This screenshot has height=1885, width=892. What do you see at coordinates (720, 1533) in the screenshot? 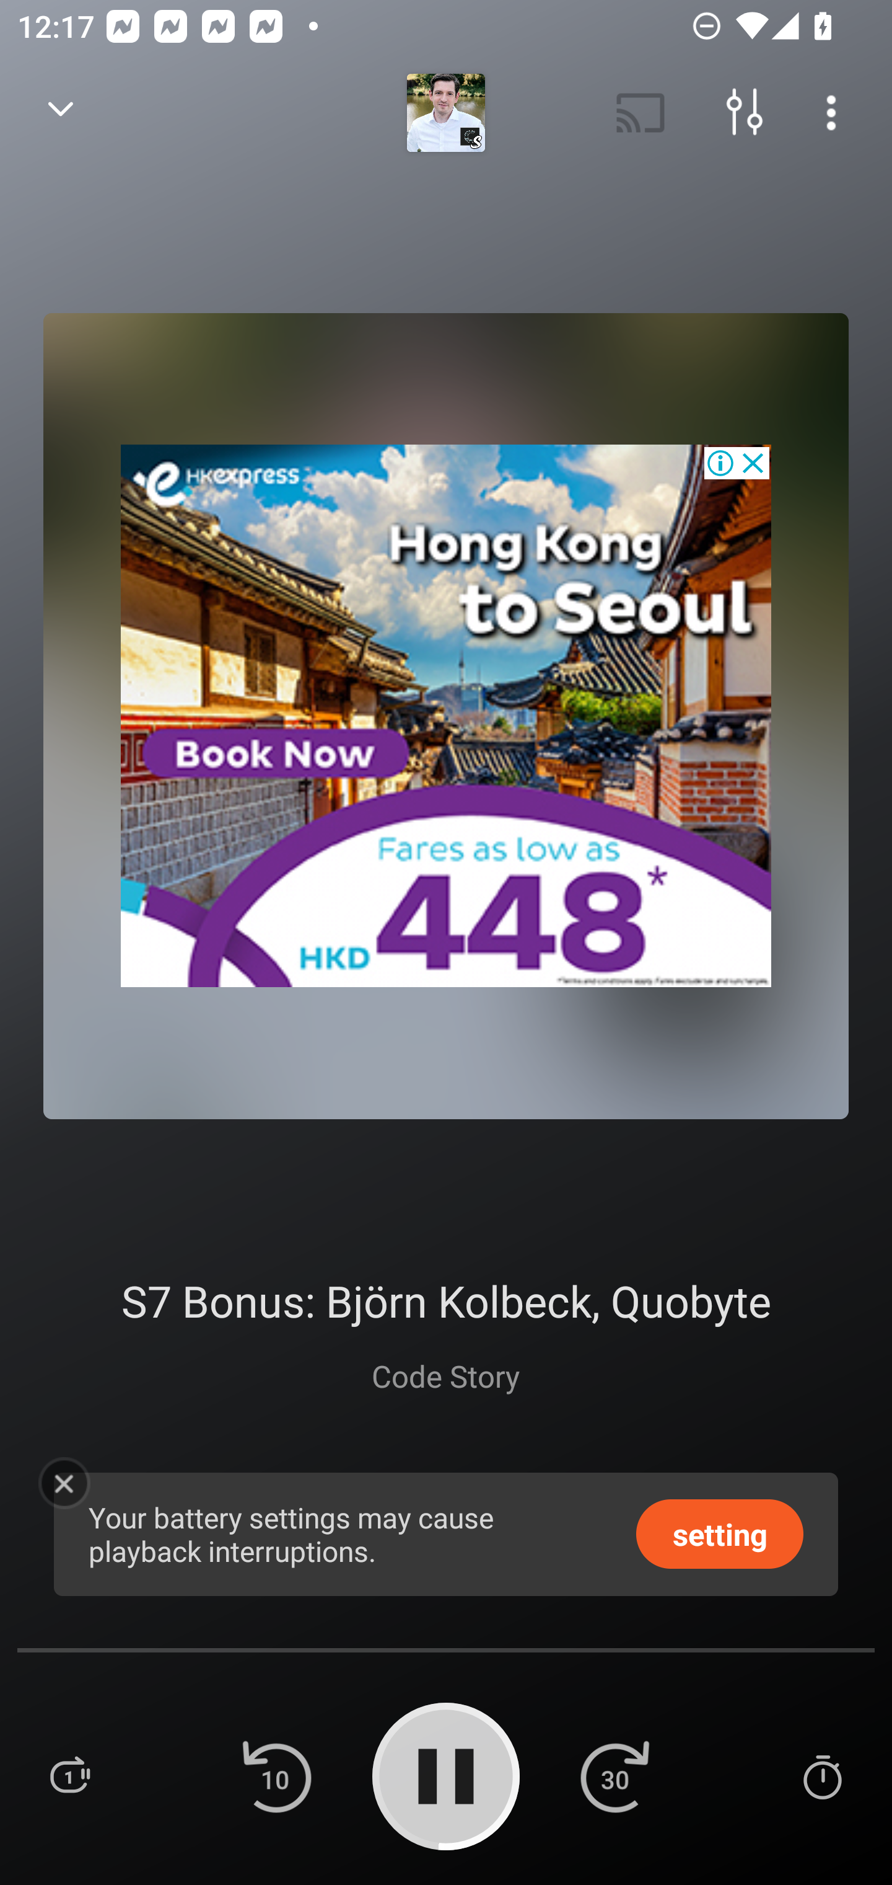
I see `setting` at bounding box center [720, 1533].